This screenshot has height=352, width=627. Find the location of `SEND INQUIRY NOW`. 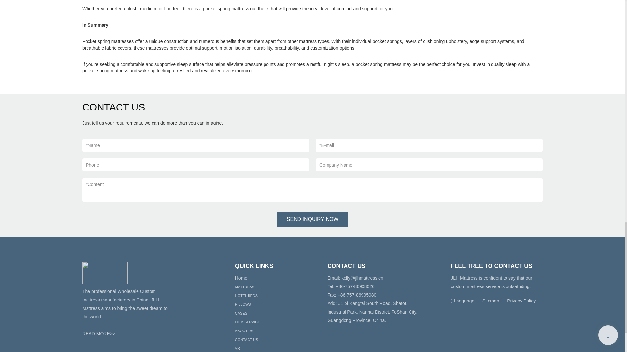

SEND INQUIRY NOW is located at coordinates (313, 219).